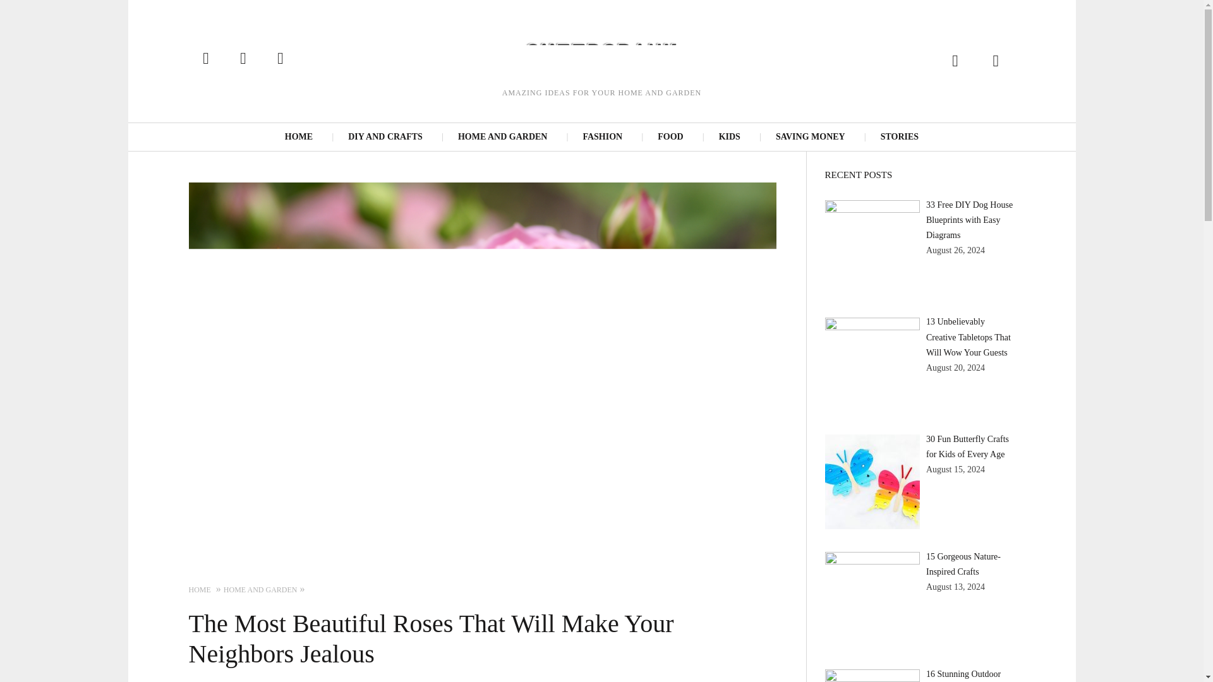 The image size is (1213, 682). I want to click on HOME AND GARDEN, so click(260, 590).